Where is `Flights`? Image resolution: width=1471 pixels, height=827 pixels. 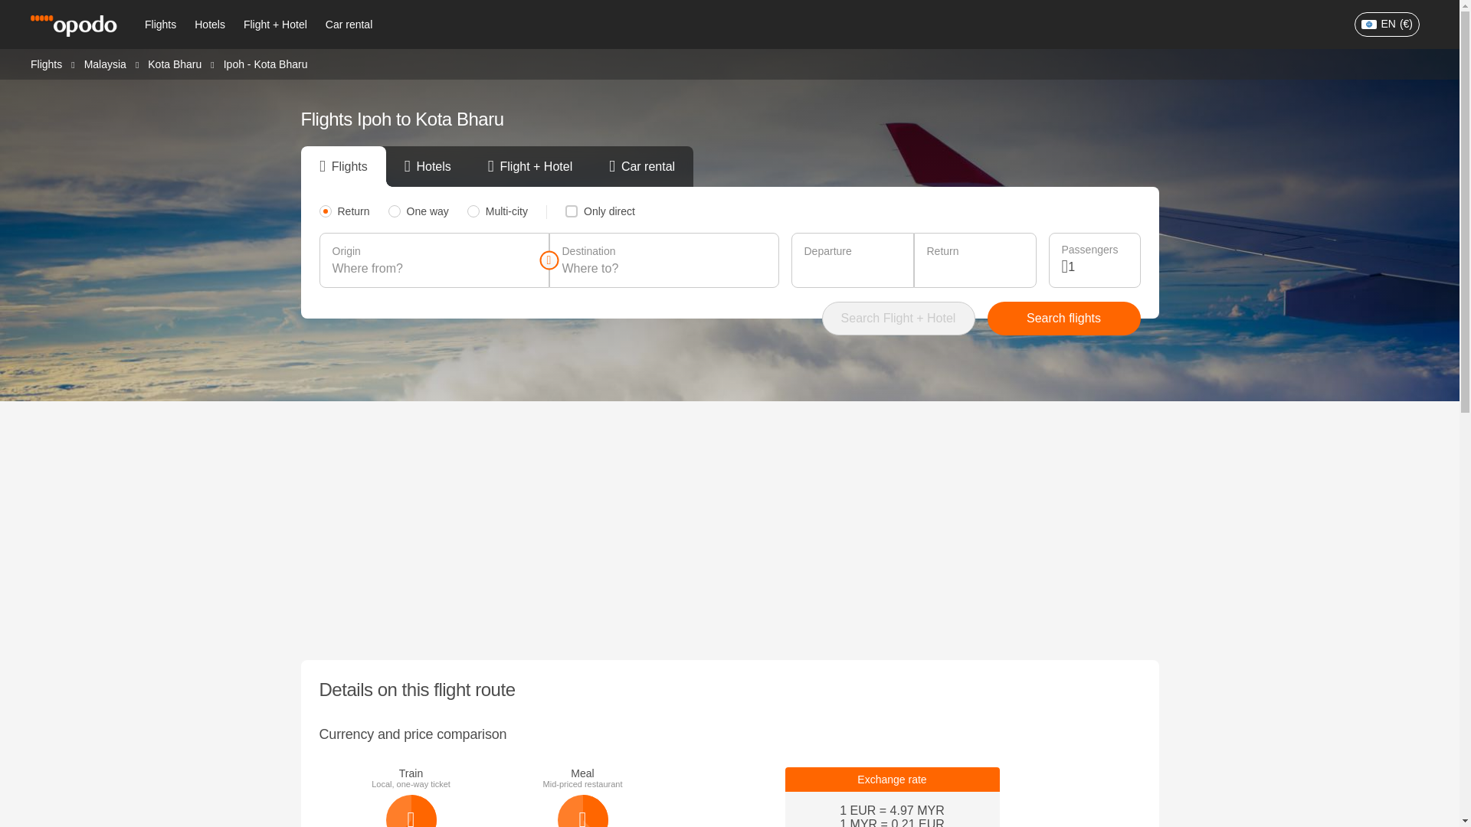 Flights is located at coordinates (159, 25).